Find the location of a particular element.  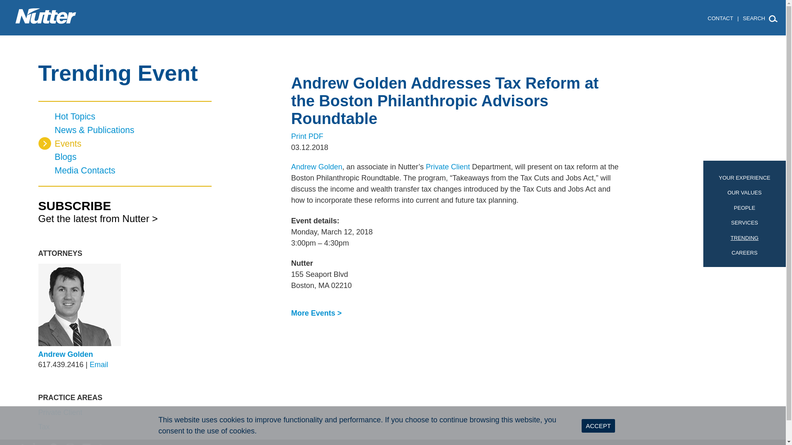

Facebook is located at coordinates (87, 443).